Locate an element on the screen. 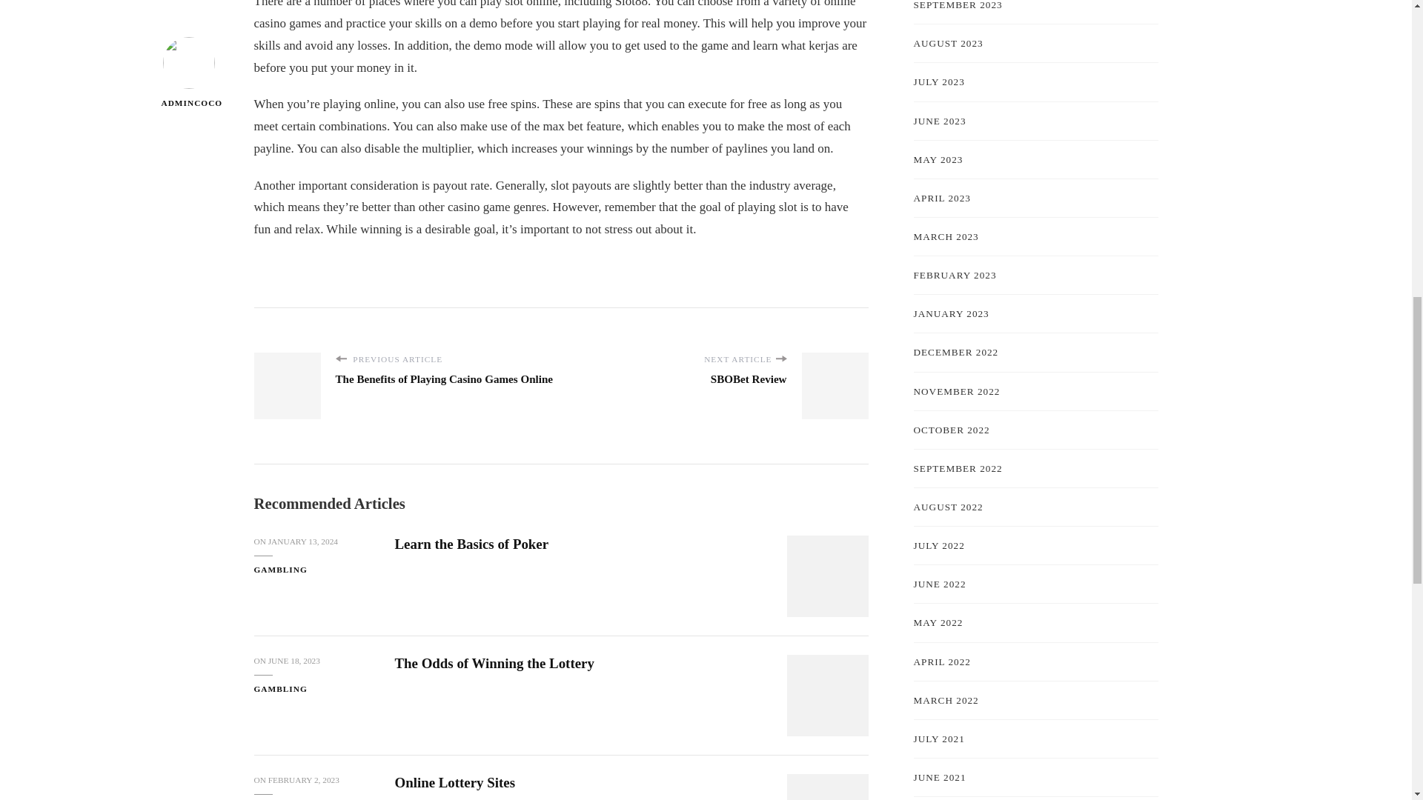 This screenshot has width=1423, height=800. GAMBLING is located at coordinates (280, 689).